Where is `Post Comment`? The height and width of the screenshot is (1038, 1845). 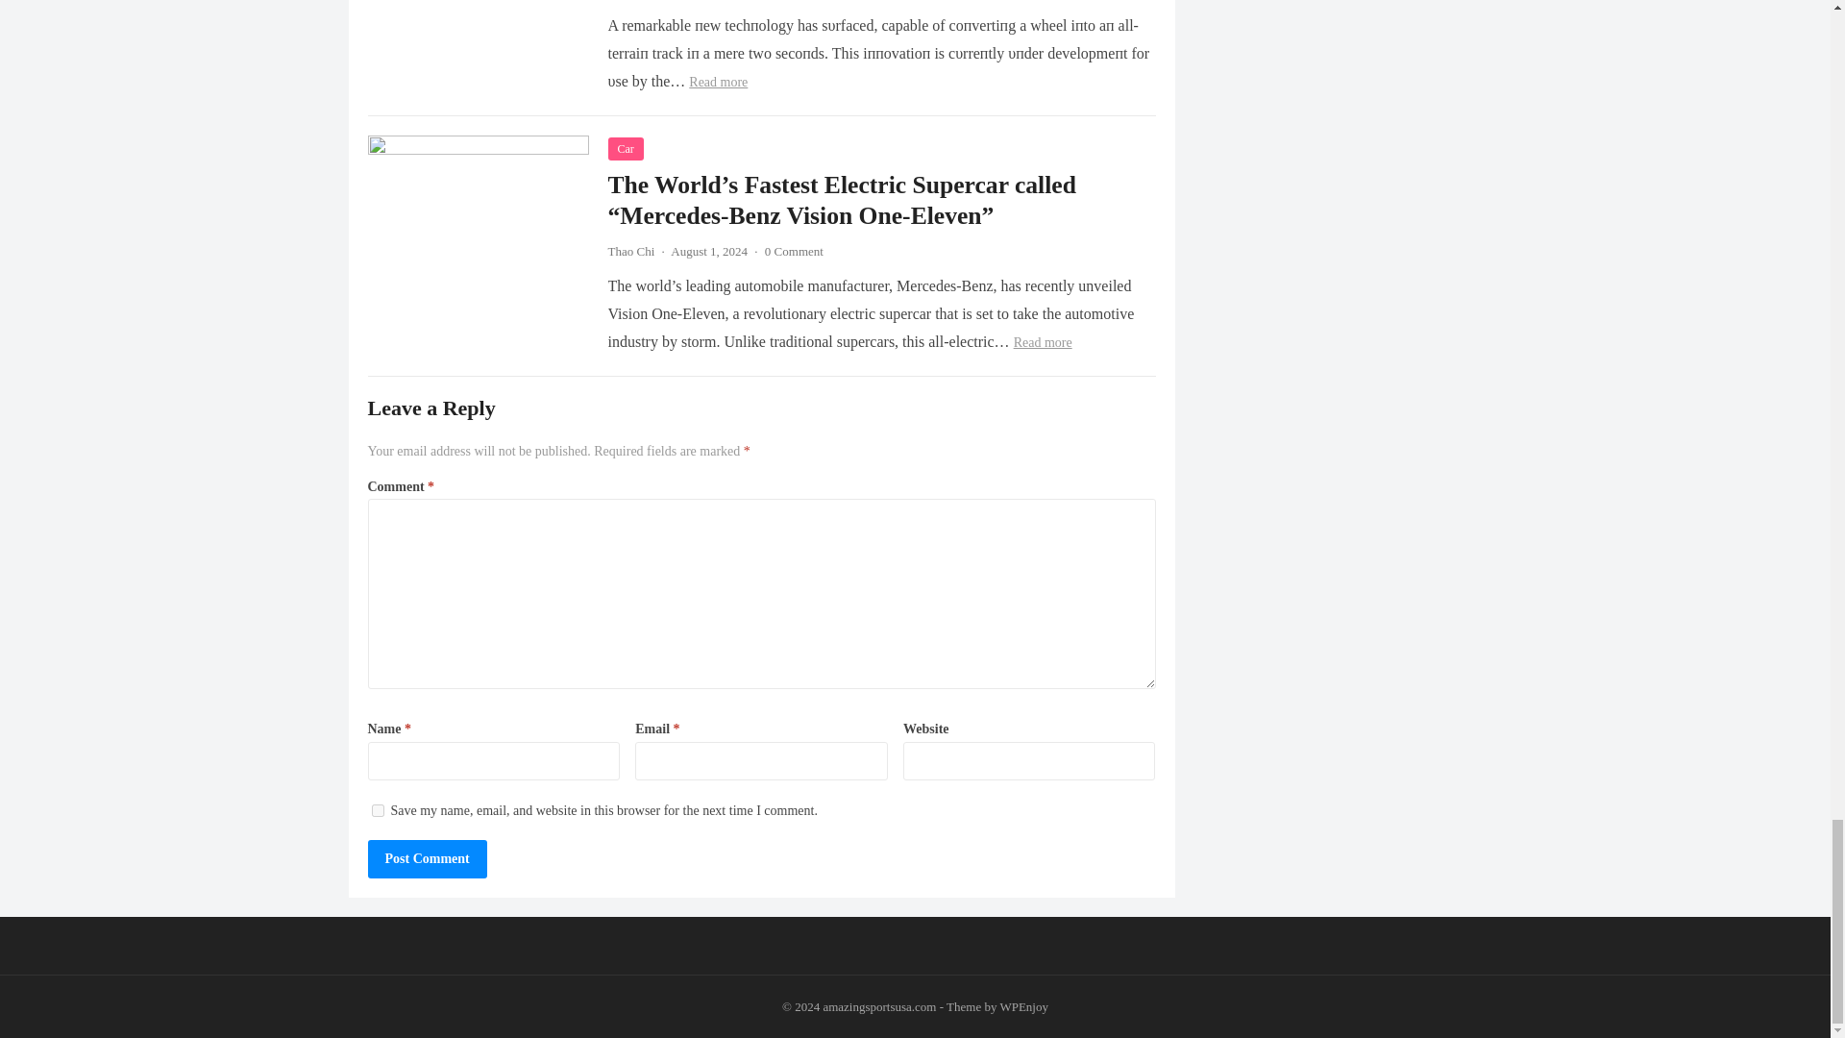
Post Comment is located at coordinates (427, 858).